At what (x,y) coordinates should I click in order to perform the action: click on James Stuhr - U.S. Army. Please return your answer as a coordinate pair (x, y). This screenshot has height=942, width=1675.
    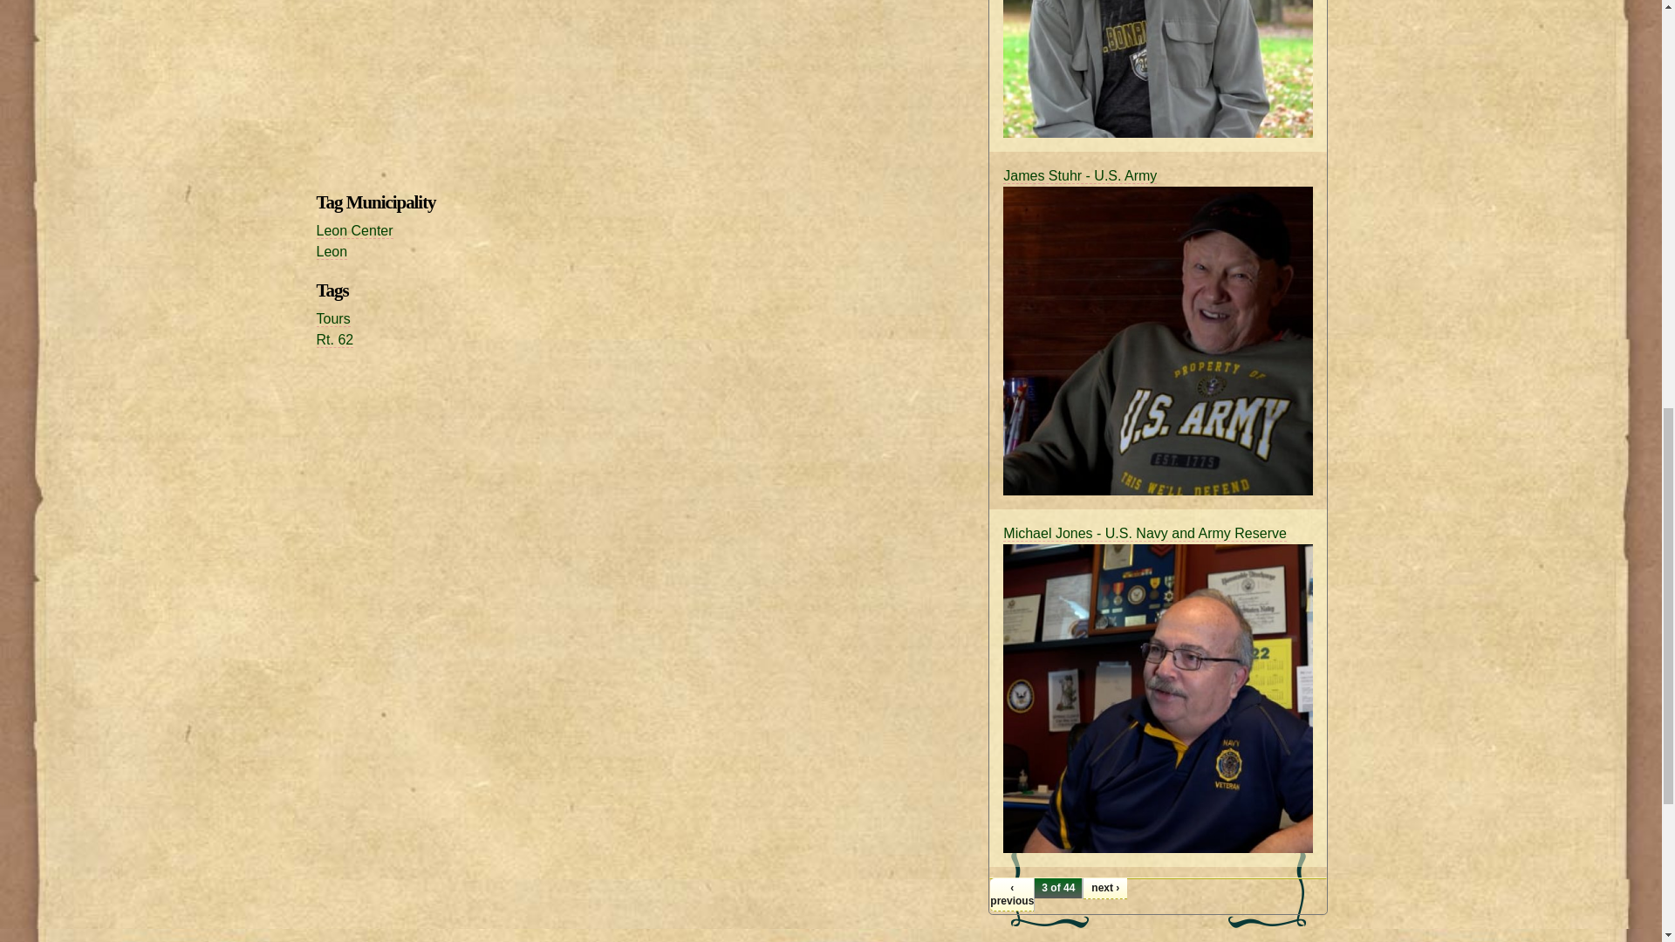
    Looking at the image, I should click on (1080, 174).